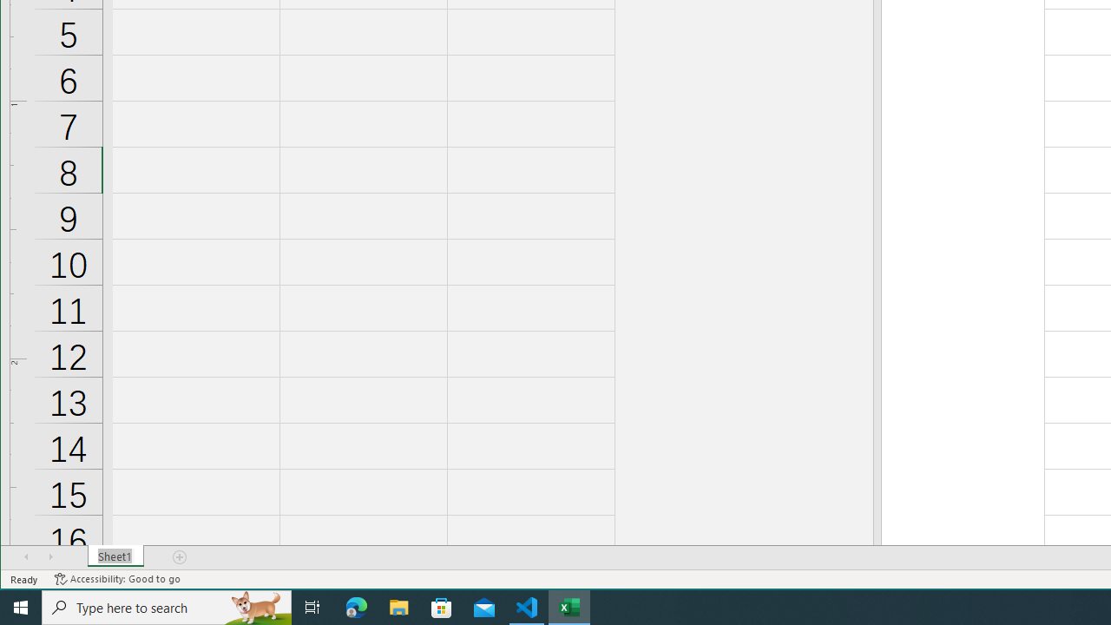 This screenshot has width=1111, height=625. What do you see at coordinates (527, 608) in the screenshot?
I see `Visual Studio Code - 1 running window` at bounding box center [527, 608].